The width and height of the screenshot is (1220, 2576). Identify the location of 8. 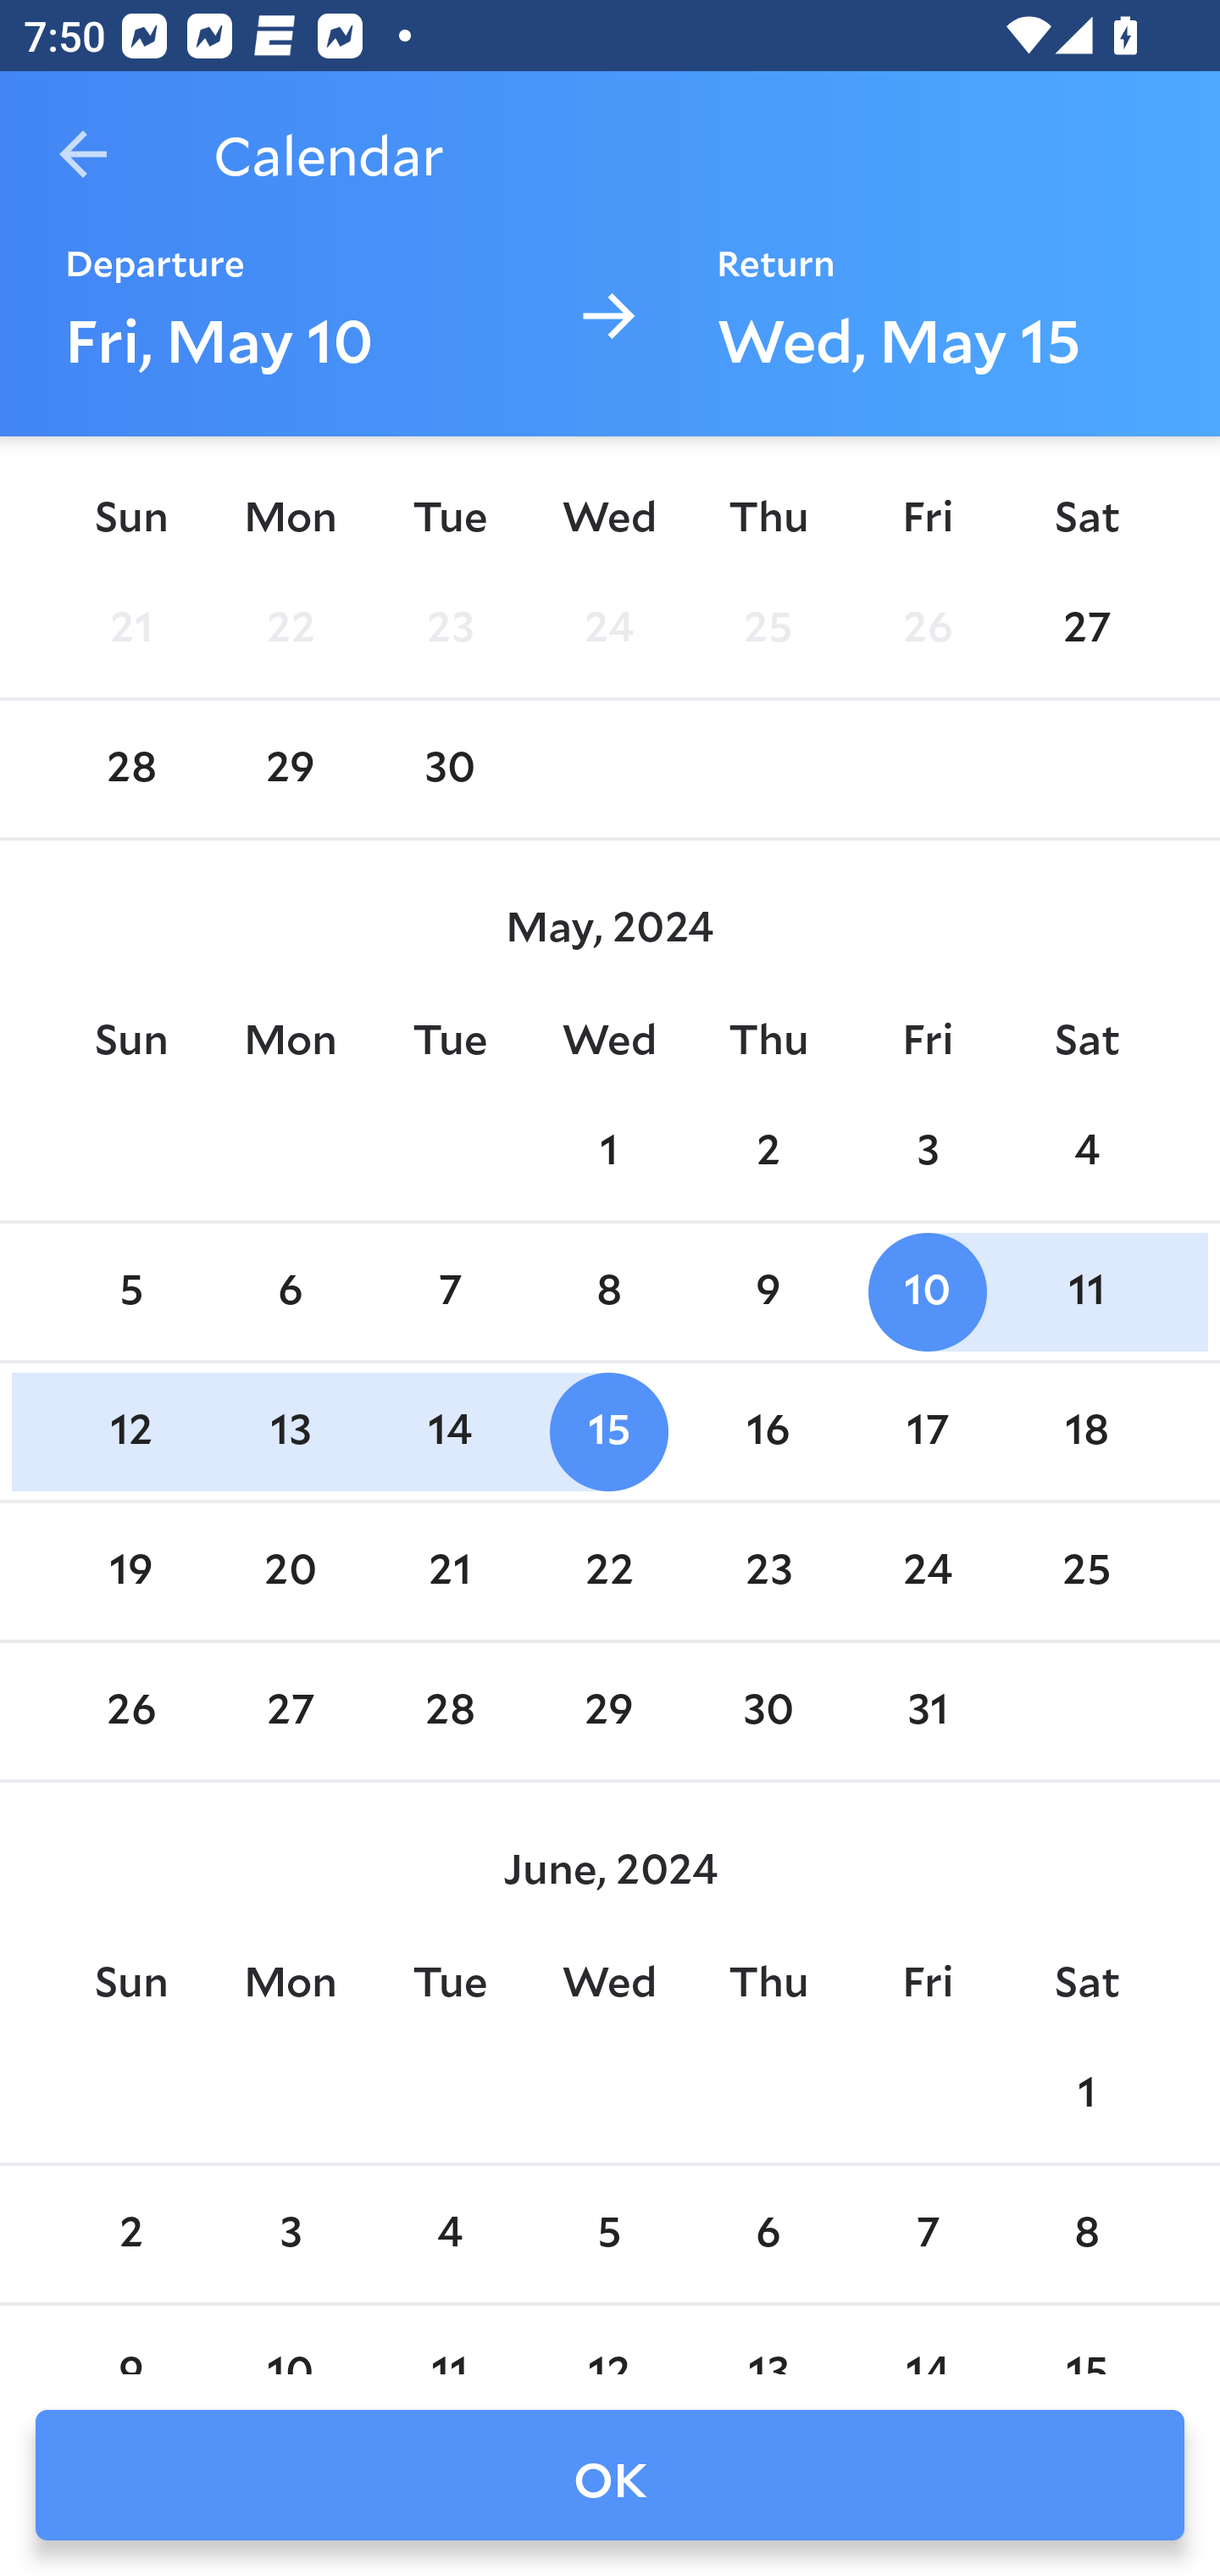
(1086, 2233).